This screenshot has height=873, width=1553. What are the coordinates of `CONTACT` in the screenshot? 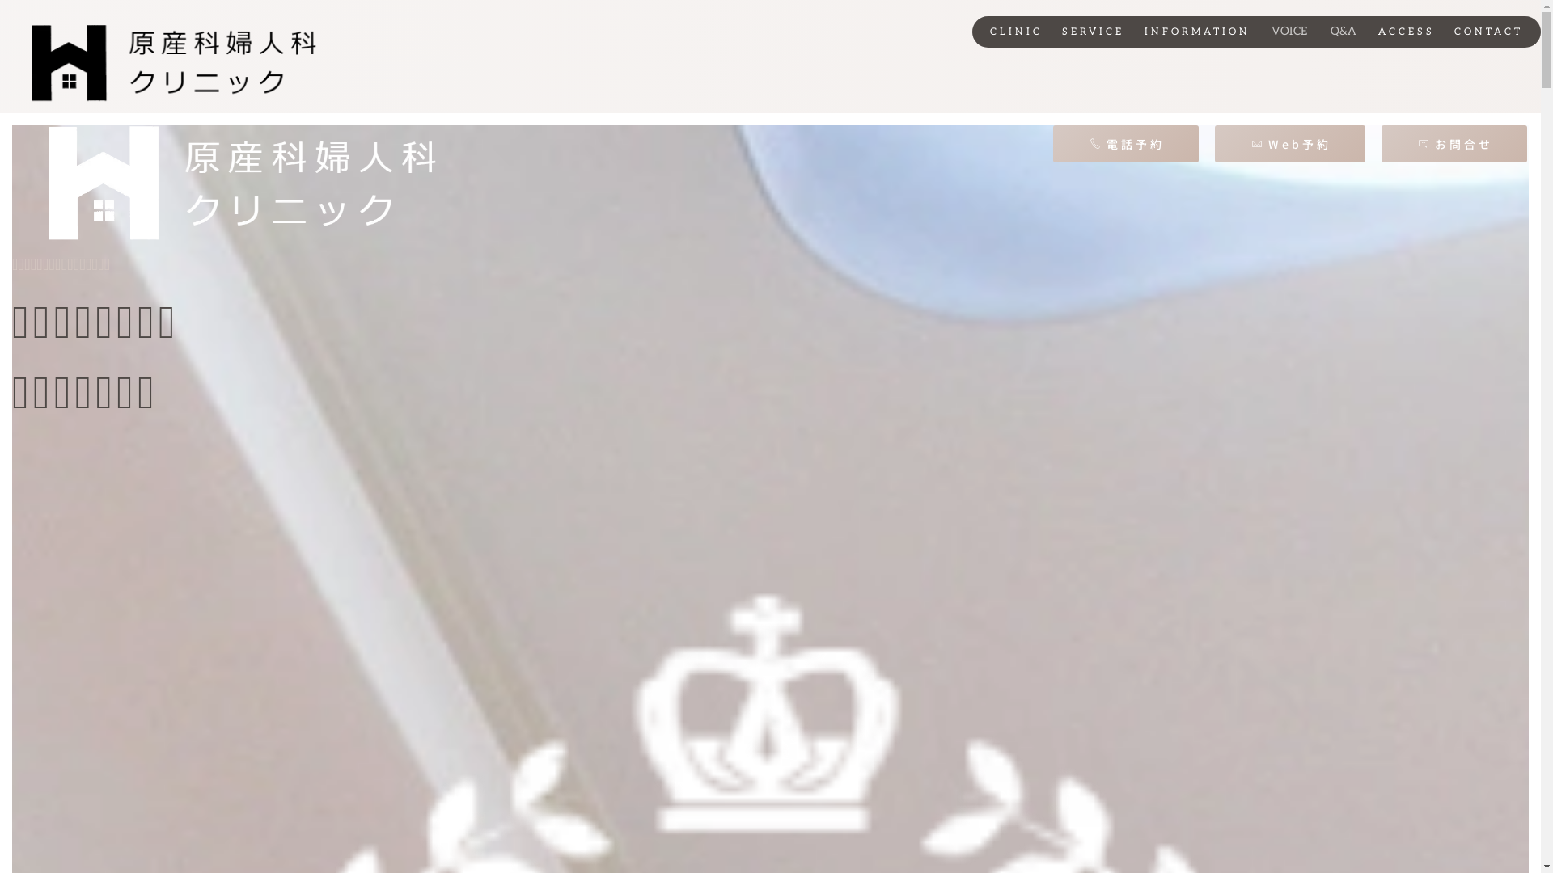 It's located at (1488, 32).